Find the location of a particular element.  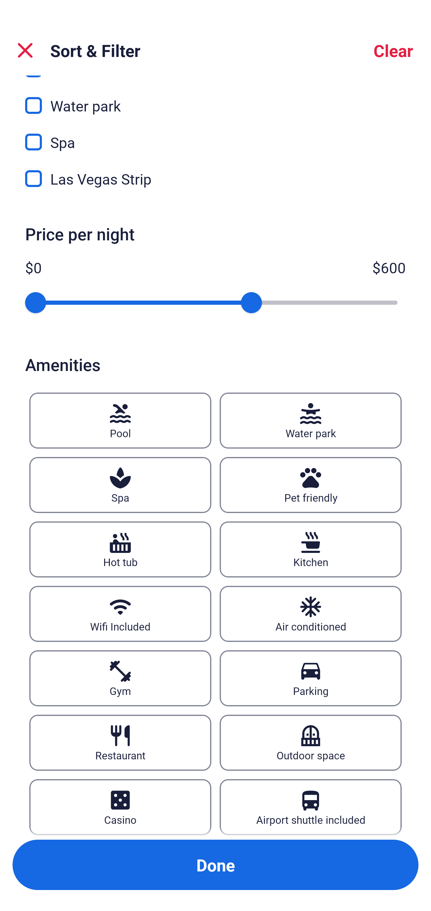

Outdoor space is located at coordinates (311, 743).